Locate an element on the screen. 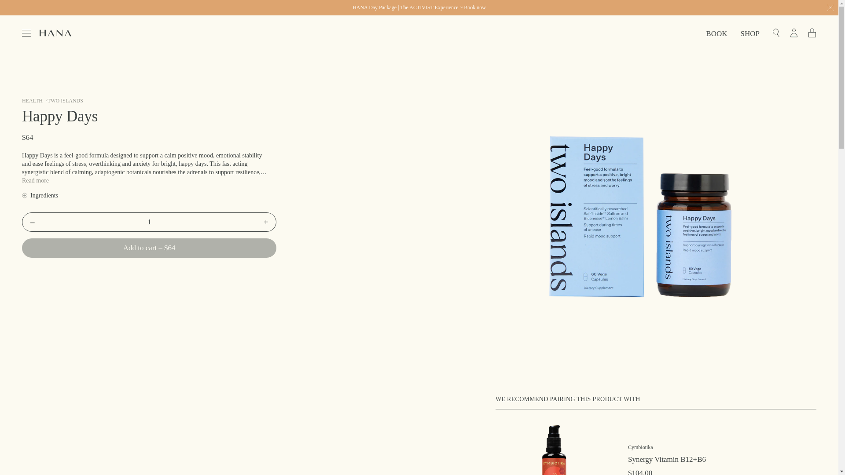  1 is located at coordinates (149, 222).